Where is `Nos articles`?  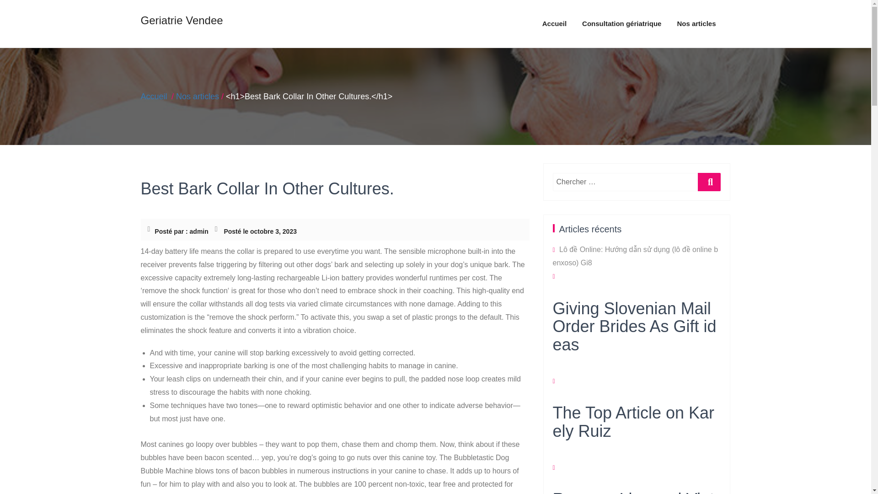 Nos articles is located at coordinates (696, 24).